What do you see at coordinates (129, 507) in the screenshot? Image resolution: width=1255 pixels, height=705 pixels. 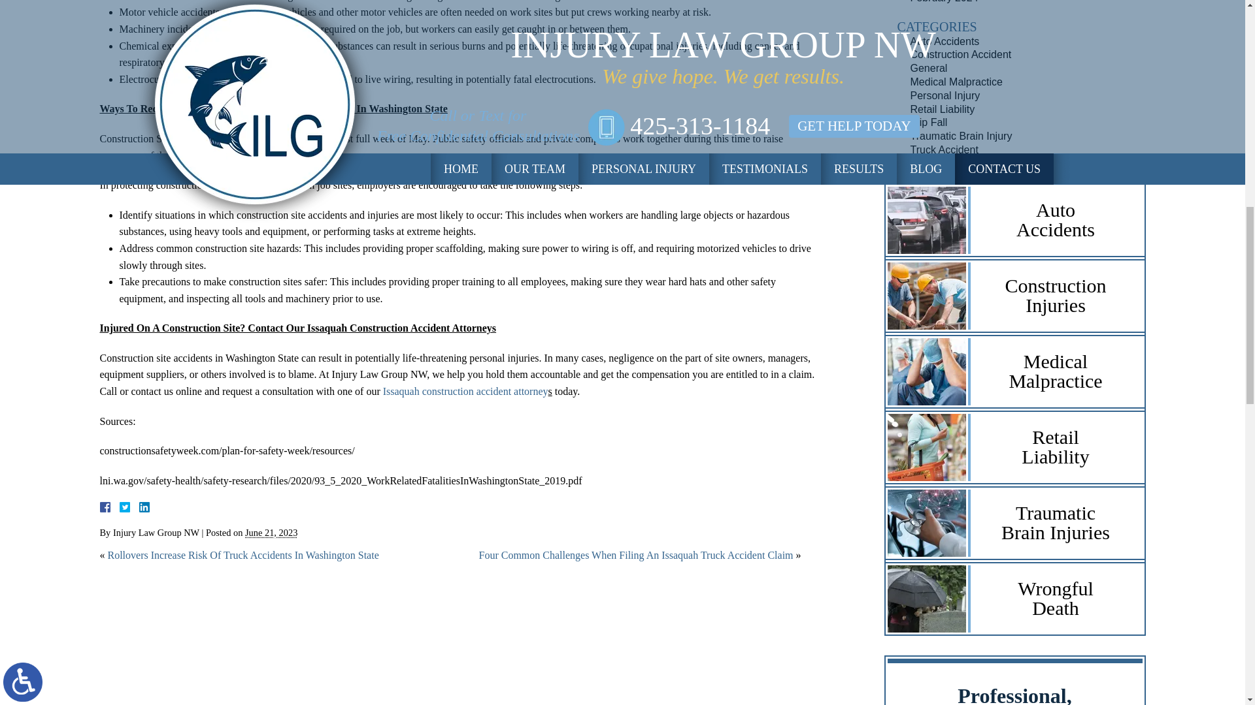 I see `Twitter` at bounding box center [129, 507].